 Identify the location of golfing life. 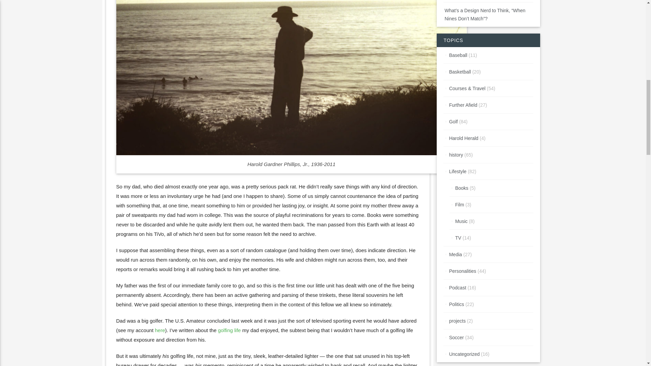
(229, 330).